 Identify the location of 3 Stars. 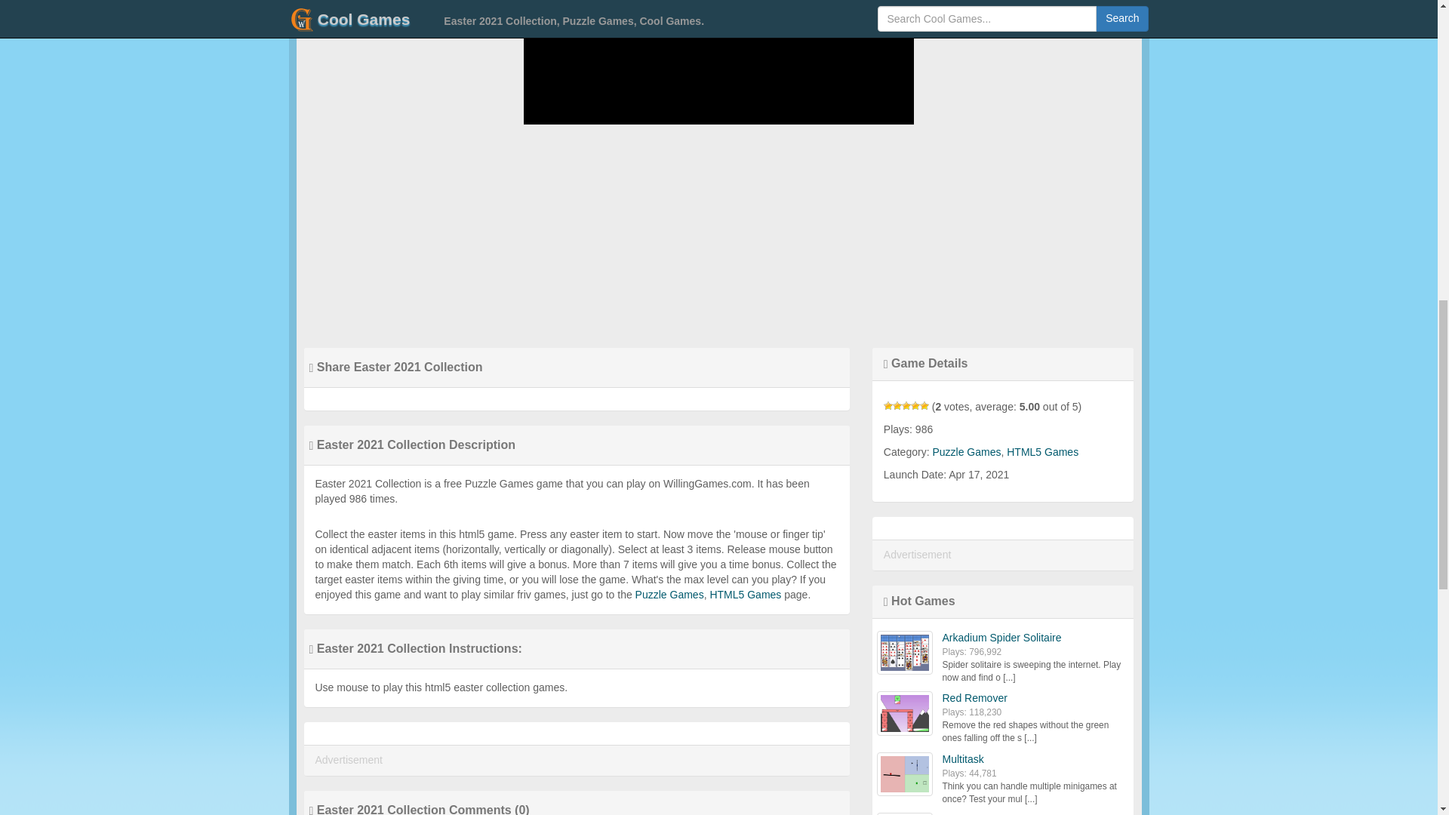
(906, 406).